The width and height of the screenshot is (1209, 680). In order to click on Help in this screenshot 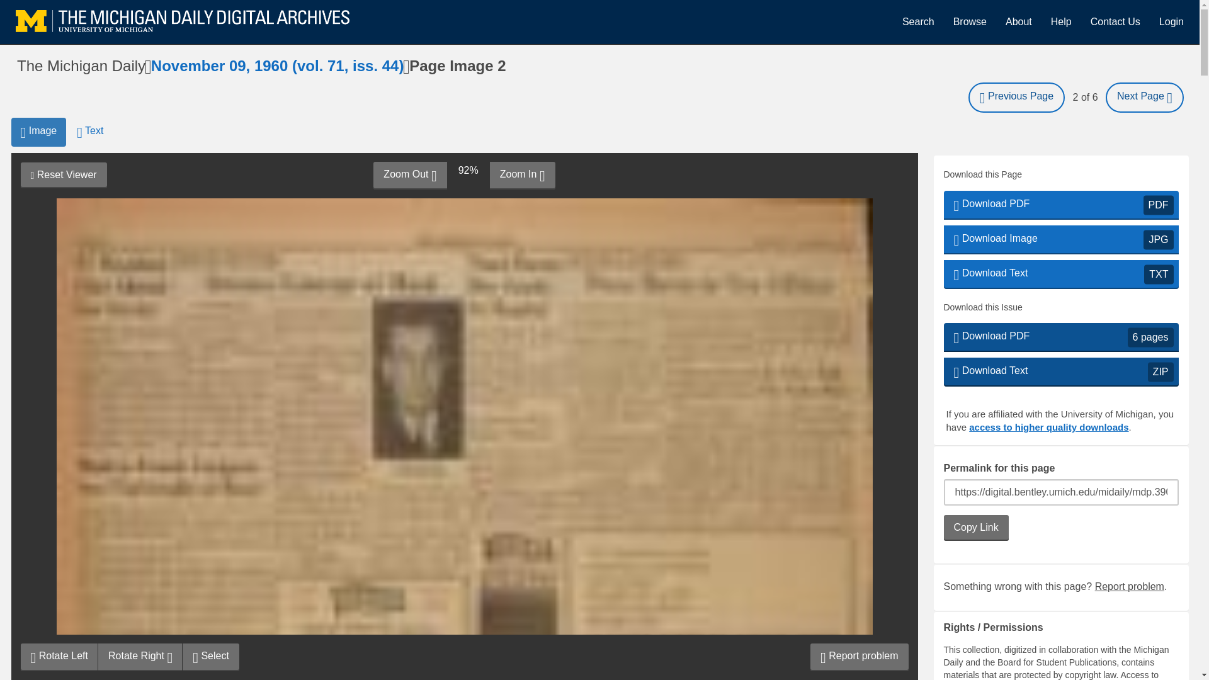, I will do `click(1060, 21)`.